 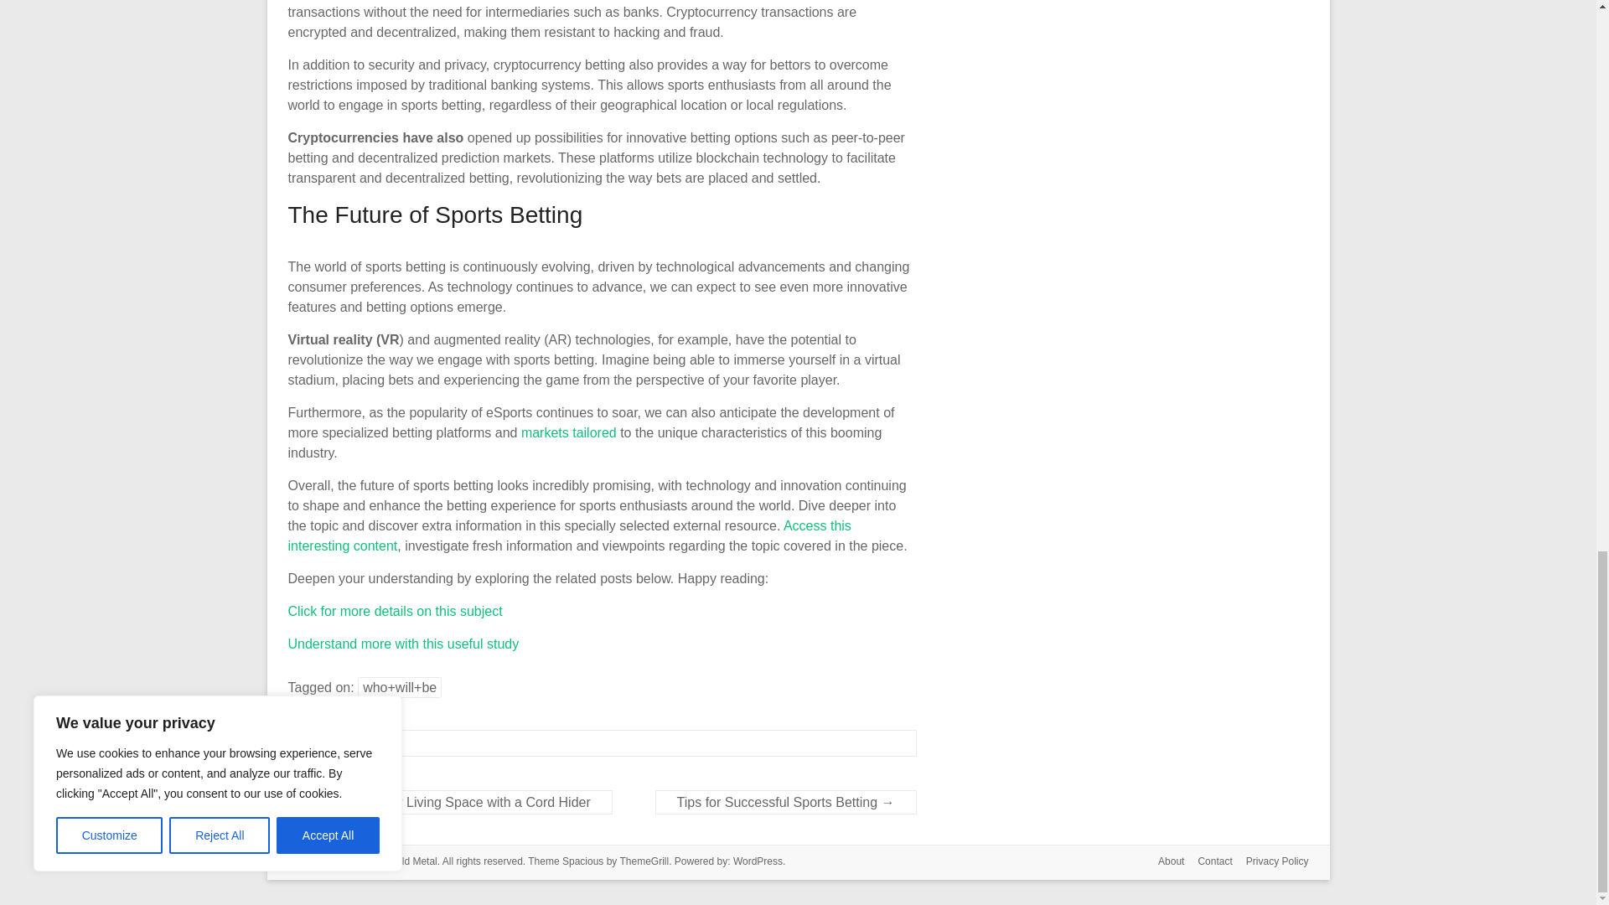 What do you see at coordinates (404, 644) in the screenshot?
I see `Understand more with this useful study` at bounding box center [404, 644].